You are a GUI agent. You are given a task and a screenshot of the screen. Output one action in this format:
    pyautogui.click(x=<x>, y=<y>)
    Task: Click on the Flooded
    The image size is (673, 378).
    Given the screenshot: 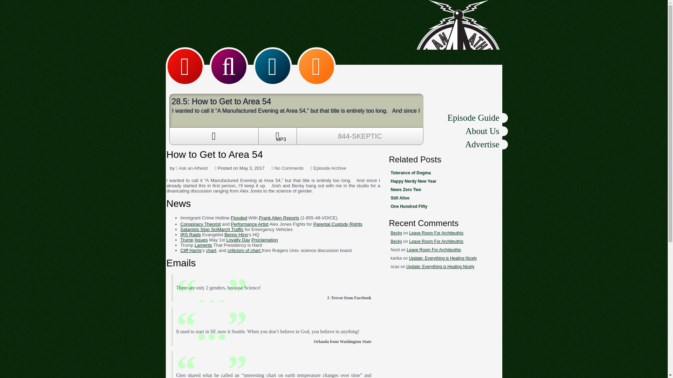 What is the action you would take?
    pyautogui.click(x=239, y=218)
    